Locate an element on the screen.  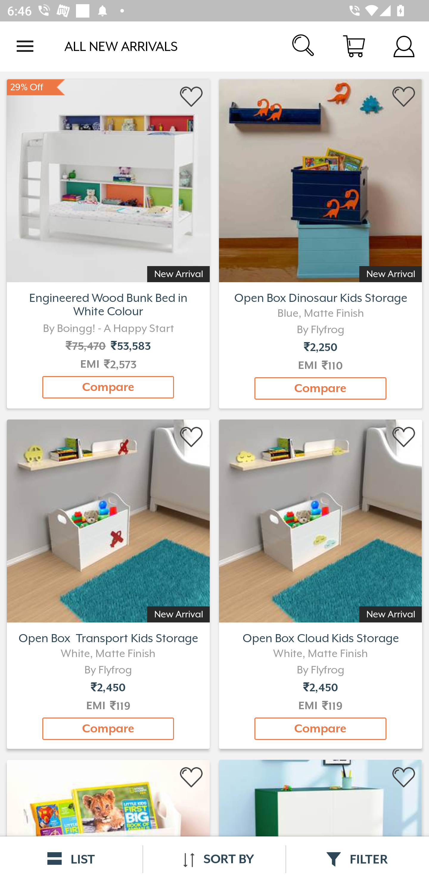
Compare is located at coordinates (108, 729).